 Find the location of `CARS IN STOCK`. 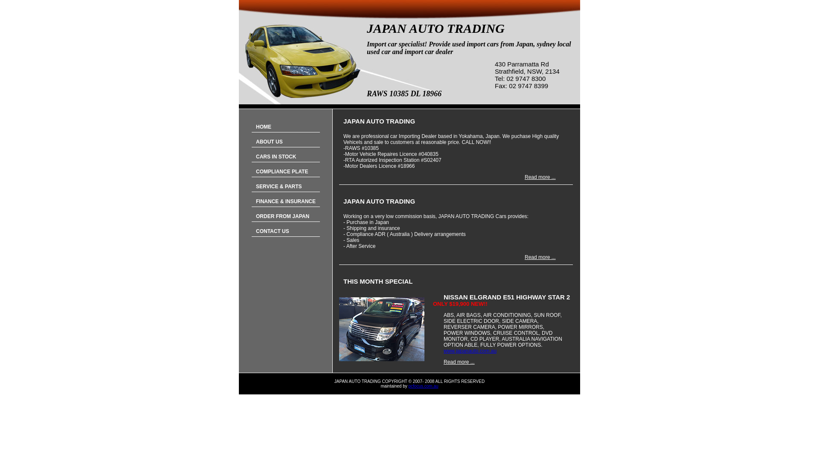

CARS IN STOCK is located at coordinates (286, 157).